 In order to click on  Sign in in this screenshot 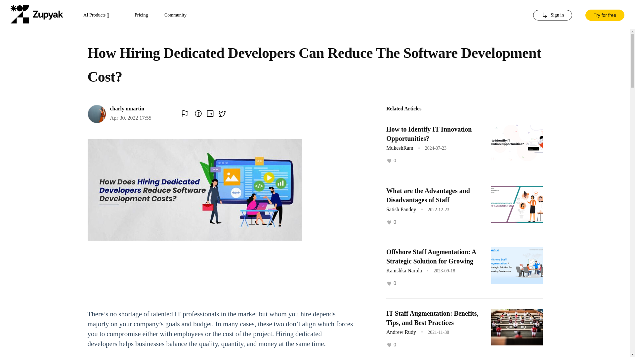, I will do `click(552, 15)`.